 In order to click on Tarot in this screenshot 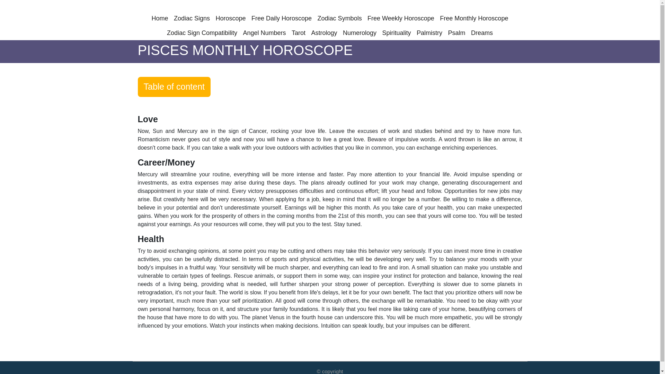, I will do `click(299, 33)`.